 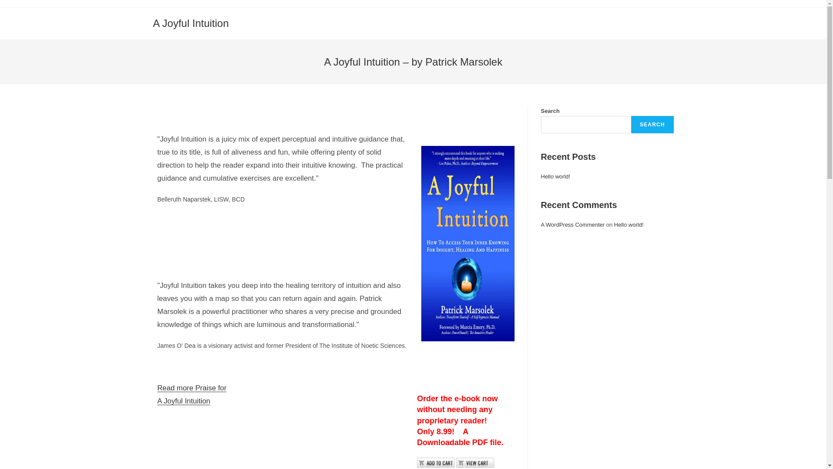 I want to click on SEARCH, so click(x=653, y=124).